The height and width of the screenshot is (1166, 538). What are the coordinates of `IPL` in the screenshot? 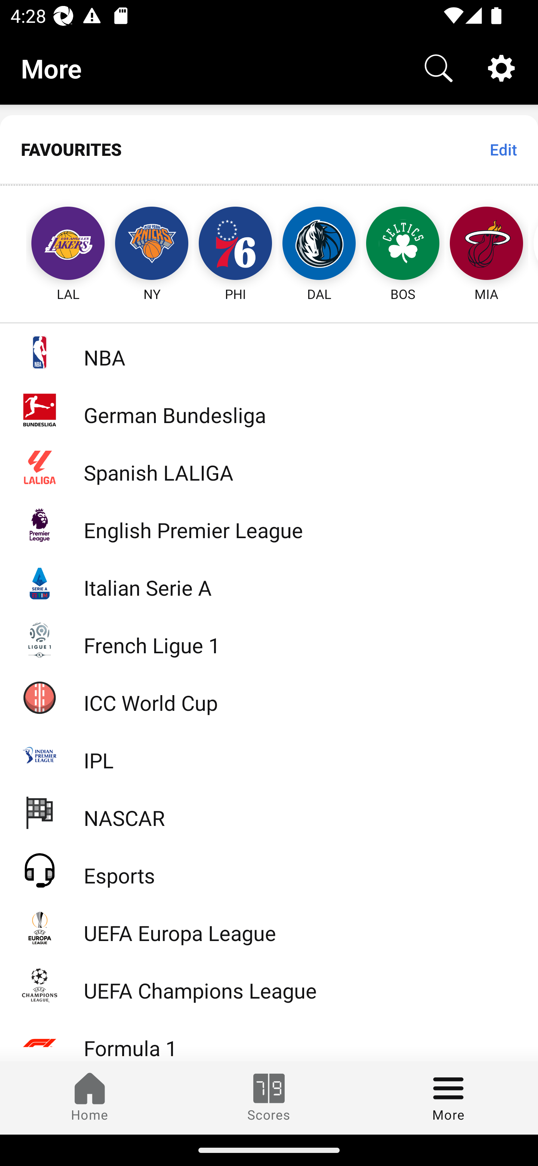 It's located at (269, 755).